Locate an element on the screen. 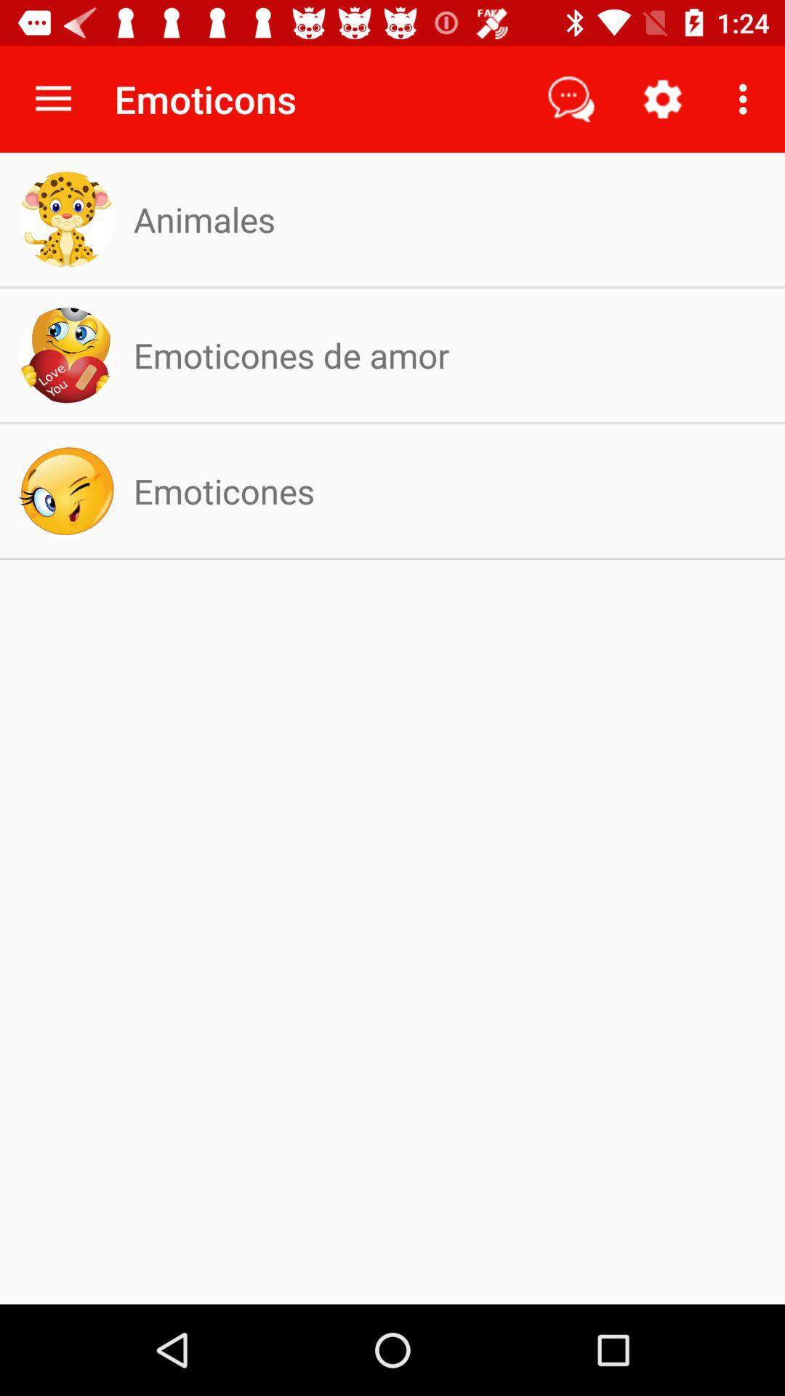 This screenshot has height=1396, width=785. turn off the item to the left of emoticons is located at coordinates (53, 99).